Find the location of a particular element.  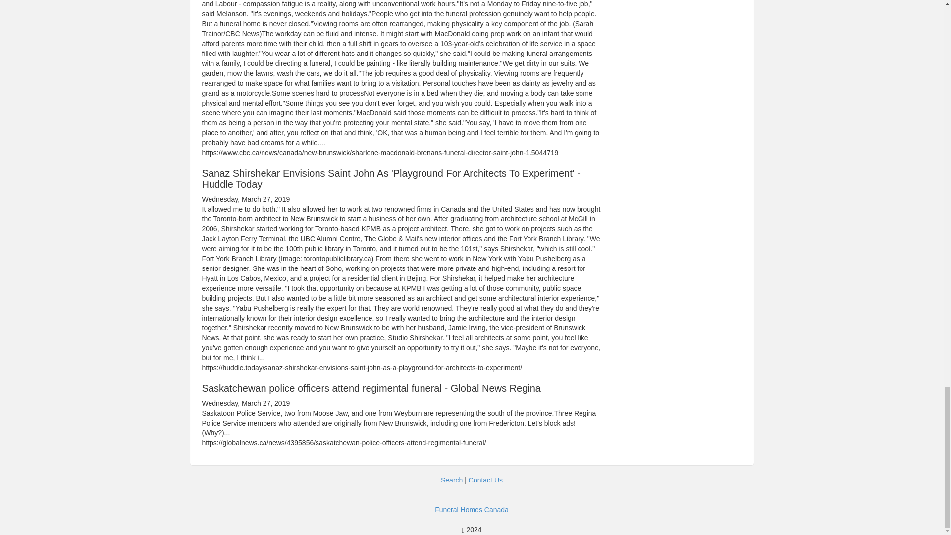

Search is located at coordinates (452, 480).